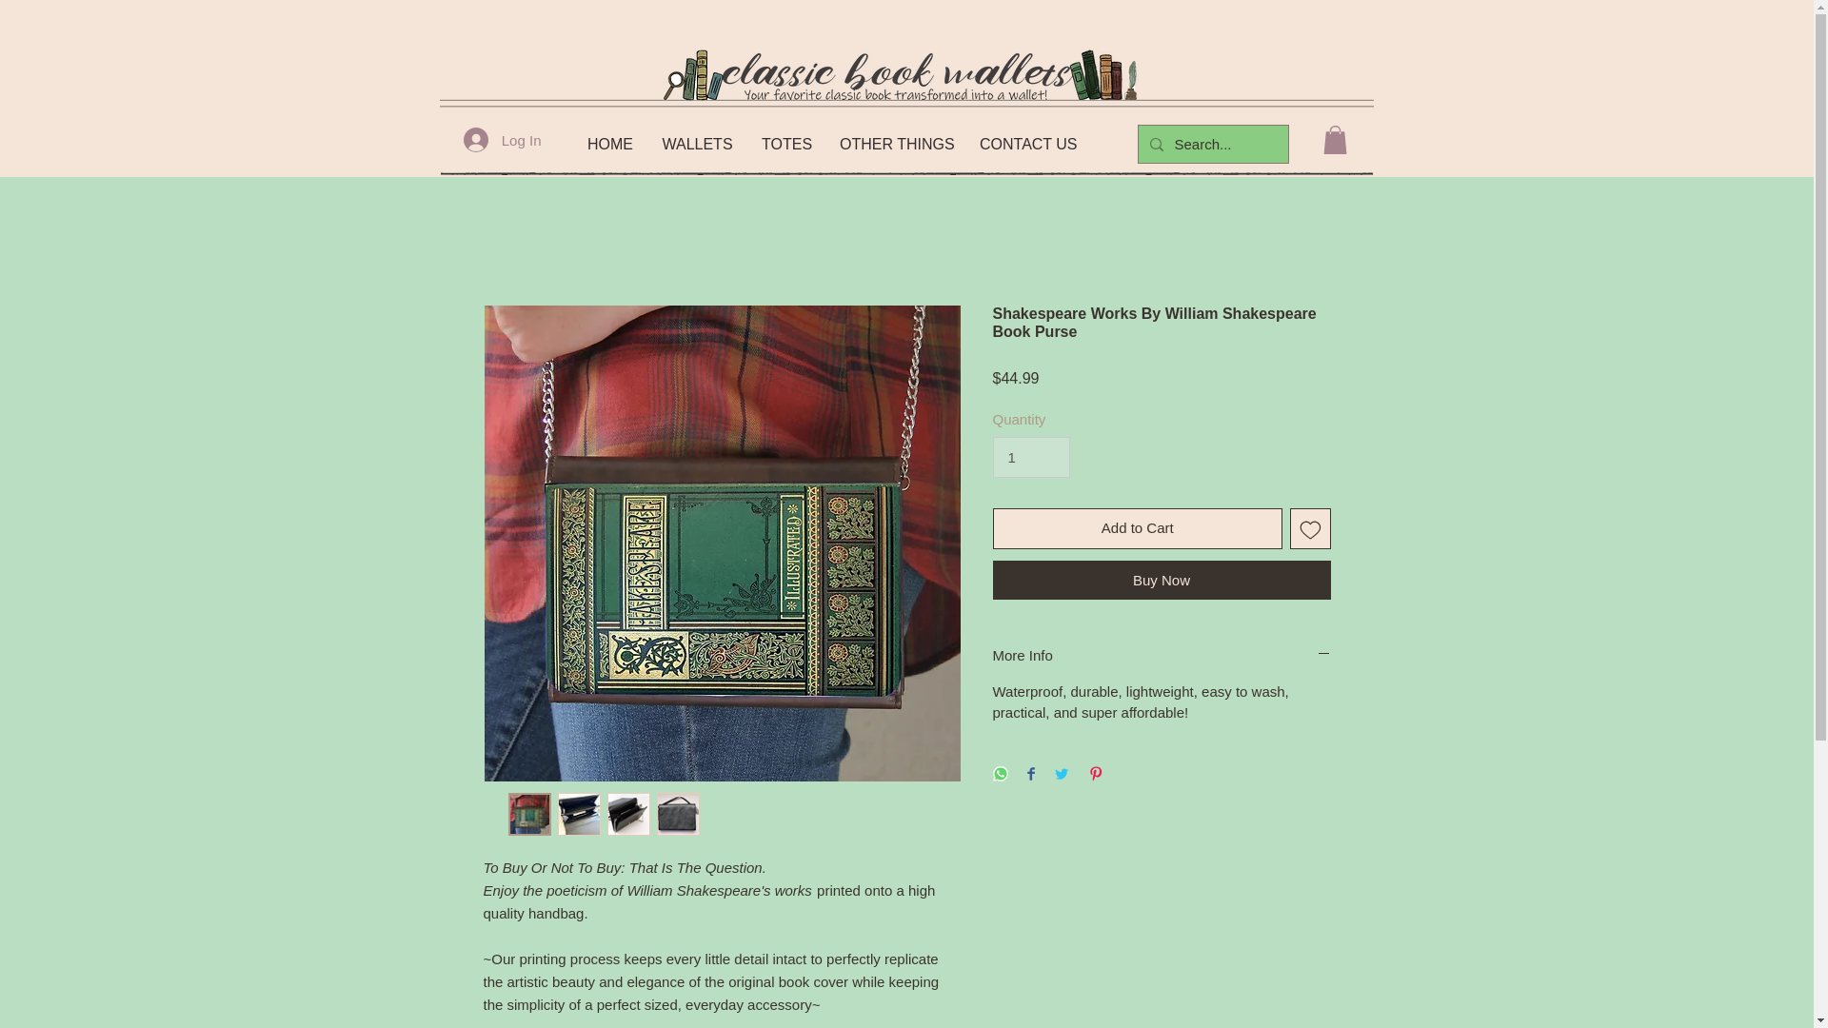 The height and width of the screenshot is (1028, 1828). What do you see at coordinates (1030, 458) in the screenshot?
I see `1` at bounding box center [1030, 458].